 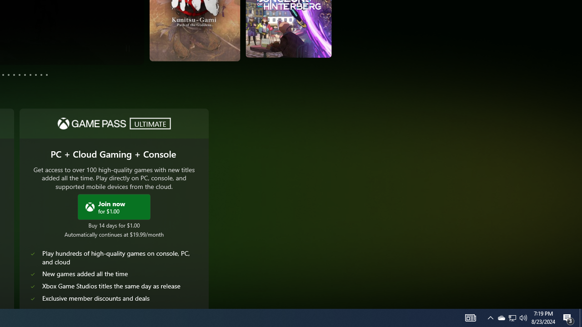 I want to click on Dungeons Of Hinterberg, so click(x=219, y=36).